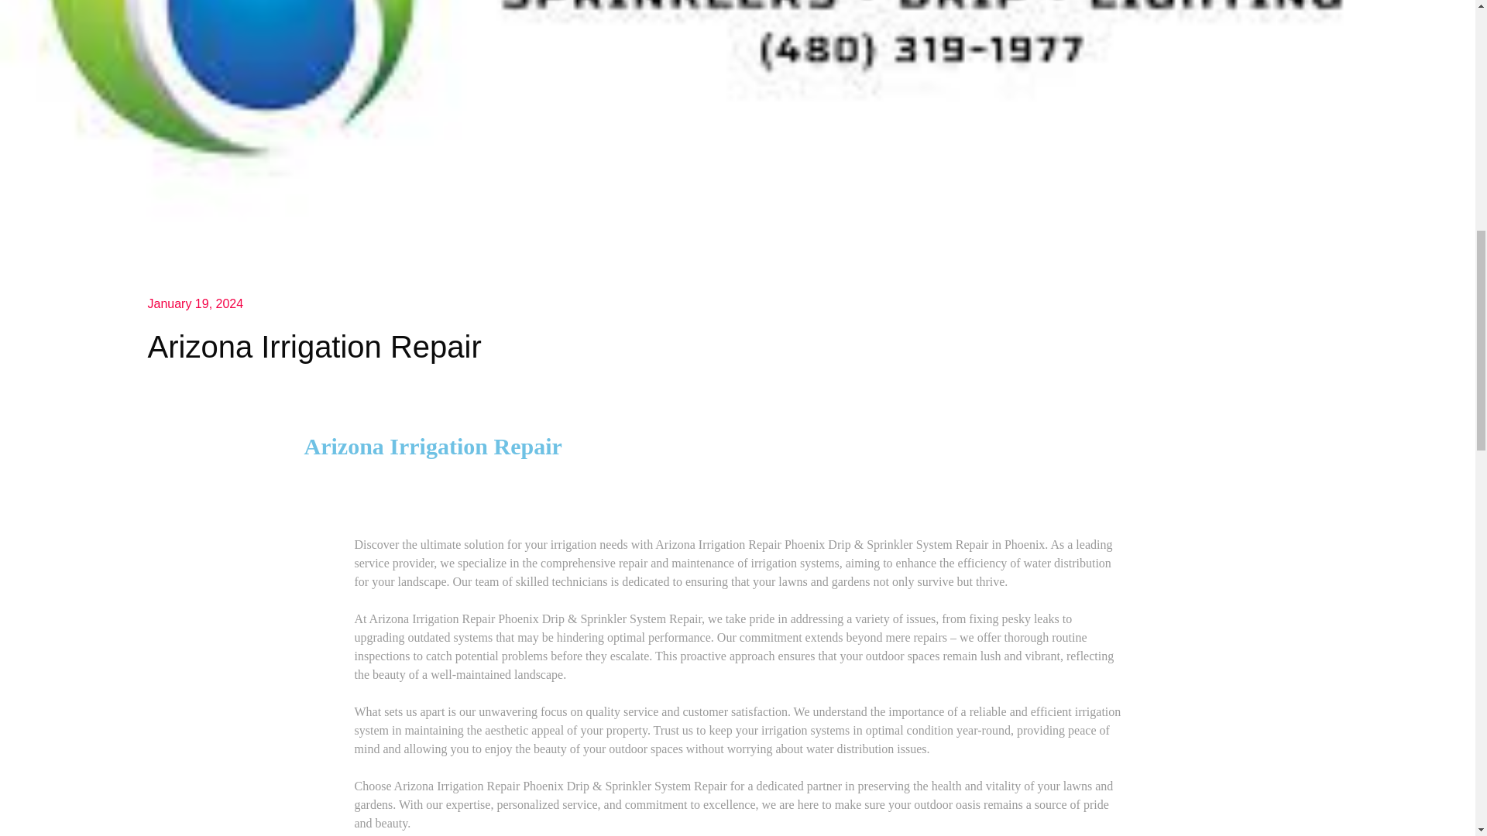 The width and height of the screenshot is (1487, 836). Describe the element at coordinates (195, 303) in the screenshot. I see `January 19, 2024` at that location.